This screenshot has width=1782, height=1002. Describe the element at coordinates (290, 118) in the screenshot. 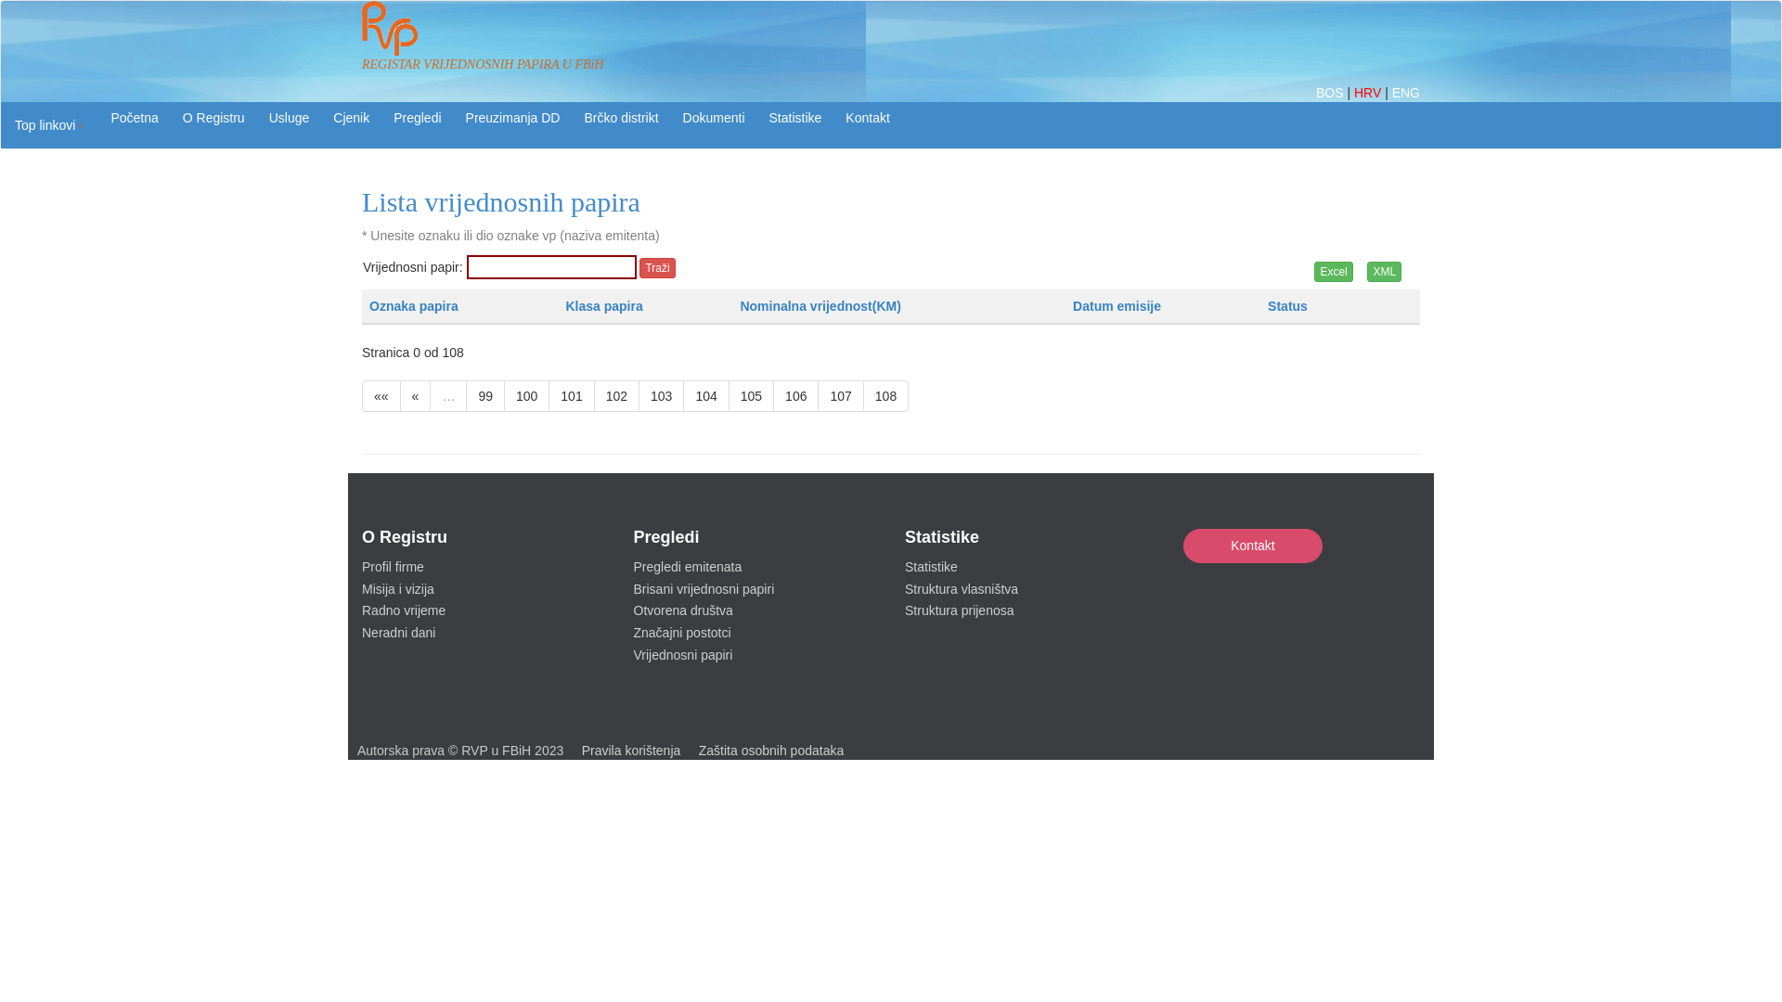

I see `Usluge` at that location.